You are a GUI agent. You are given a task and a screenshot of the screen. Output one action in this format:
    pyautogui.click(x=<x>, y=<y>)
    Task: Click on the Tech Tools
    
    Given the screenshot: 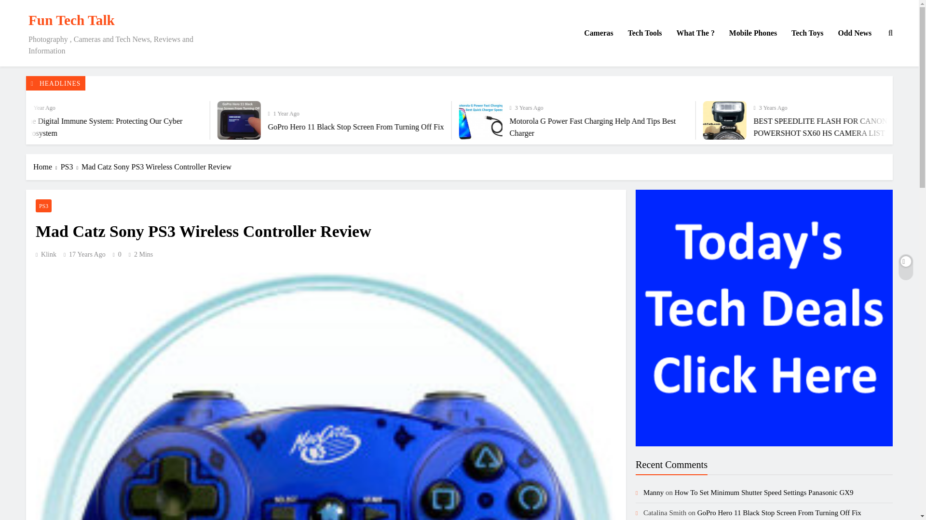 What is the action you would take?
    pyautogui.click(x=645, y=33)
    